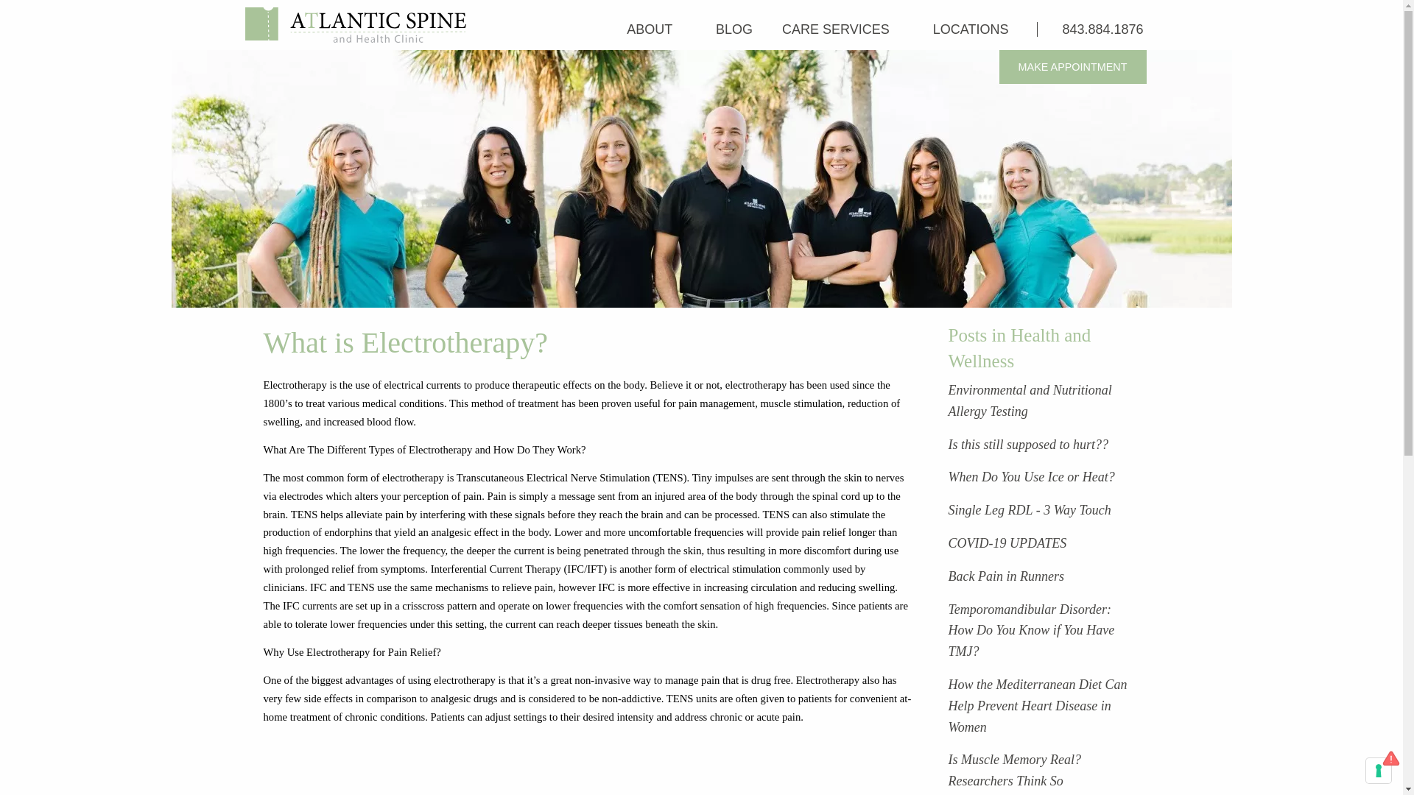  Describe the element at coordinates (1007, 543) in the screenshot. I see `COVID-19 UPDATES` at that location.